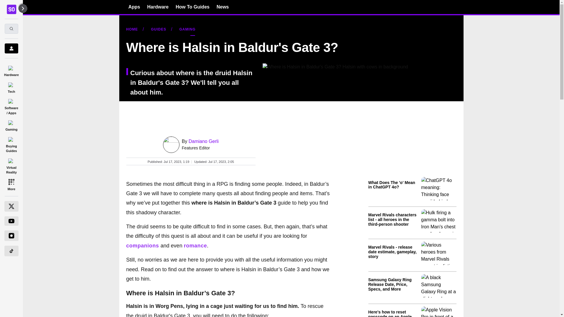 The width and height of the screenshot is (564, 317). What do you see at coordinates (192, 7) in the screenshot?
I see `How To Guides` at bounding box center [192, 7].